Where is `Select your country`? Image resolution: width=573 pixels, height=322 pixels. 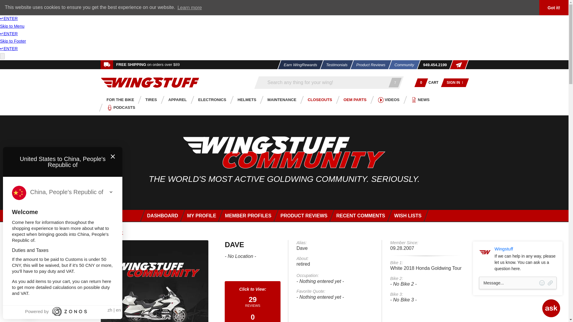
Select your country is located at coordinates (71, 192).